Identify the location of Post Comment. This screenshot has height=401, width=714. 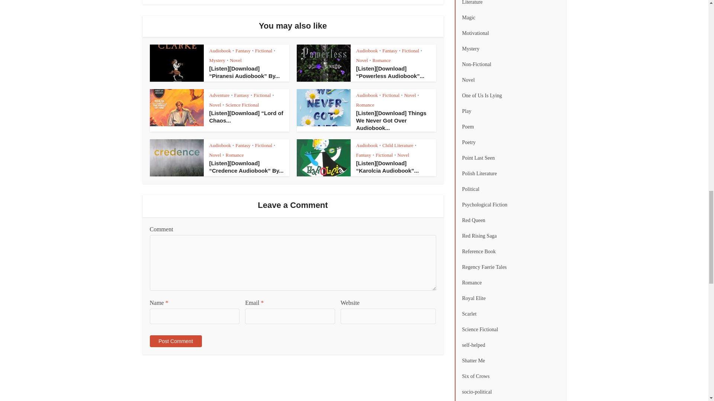
(175, 341).